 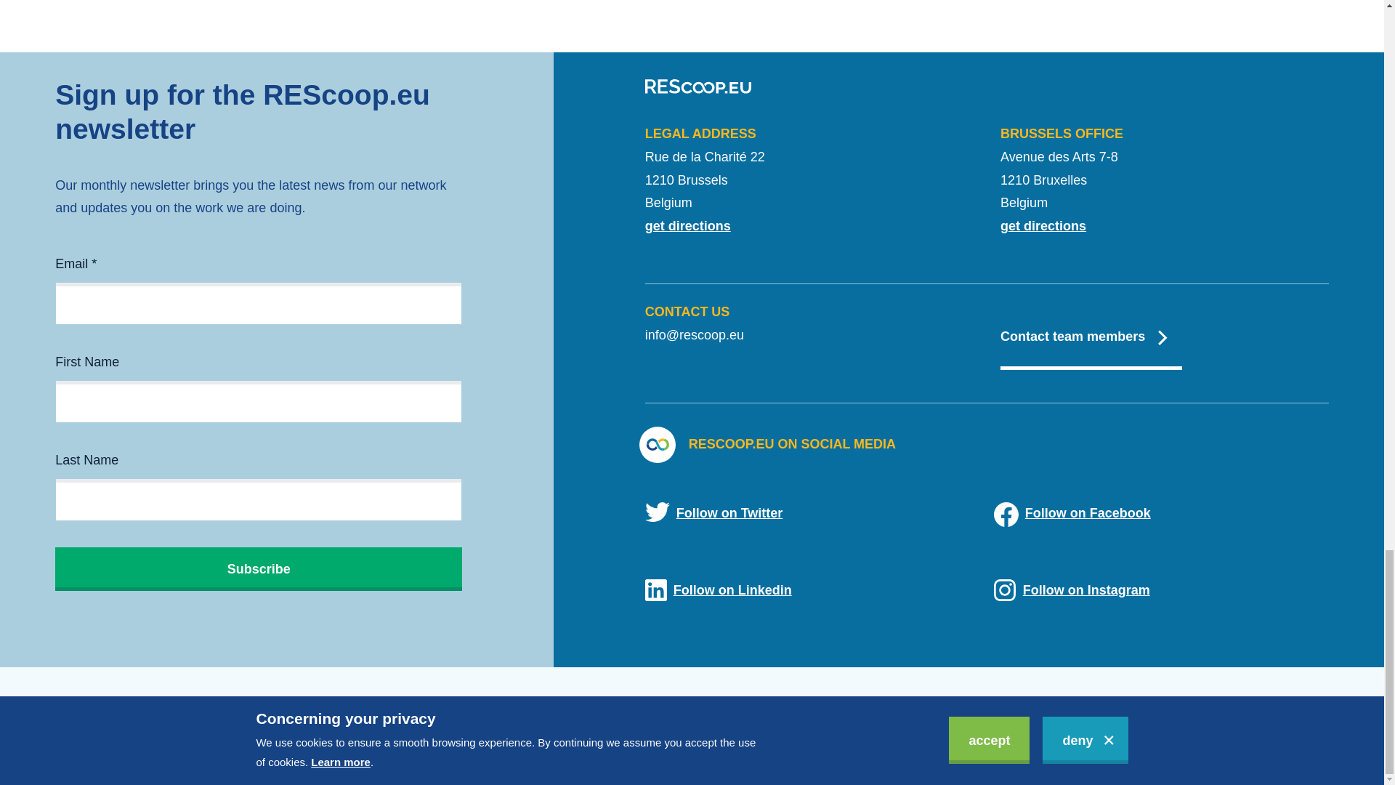 I want to click on get directions, so click(x=1043, y=225).